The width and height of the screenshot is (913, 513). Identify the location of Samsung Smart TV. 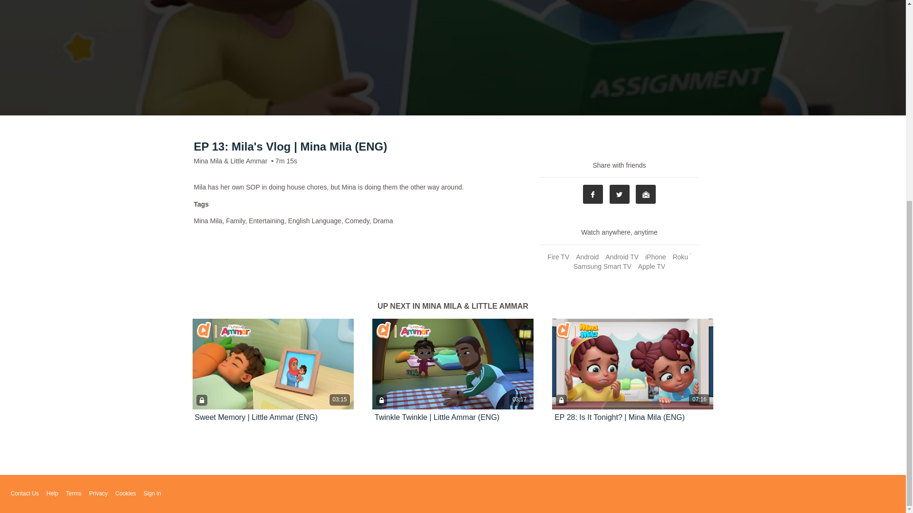
(602, 266).